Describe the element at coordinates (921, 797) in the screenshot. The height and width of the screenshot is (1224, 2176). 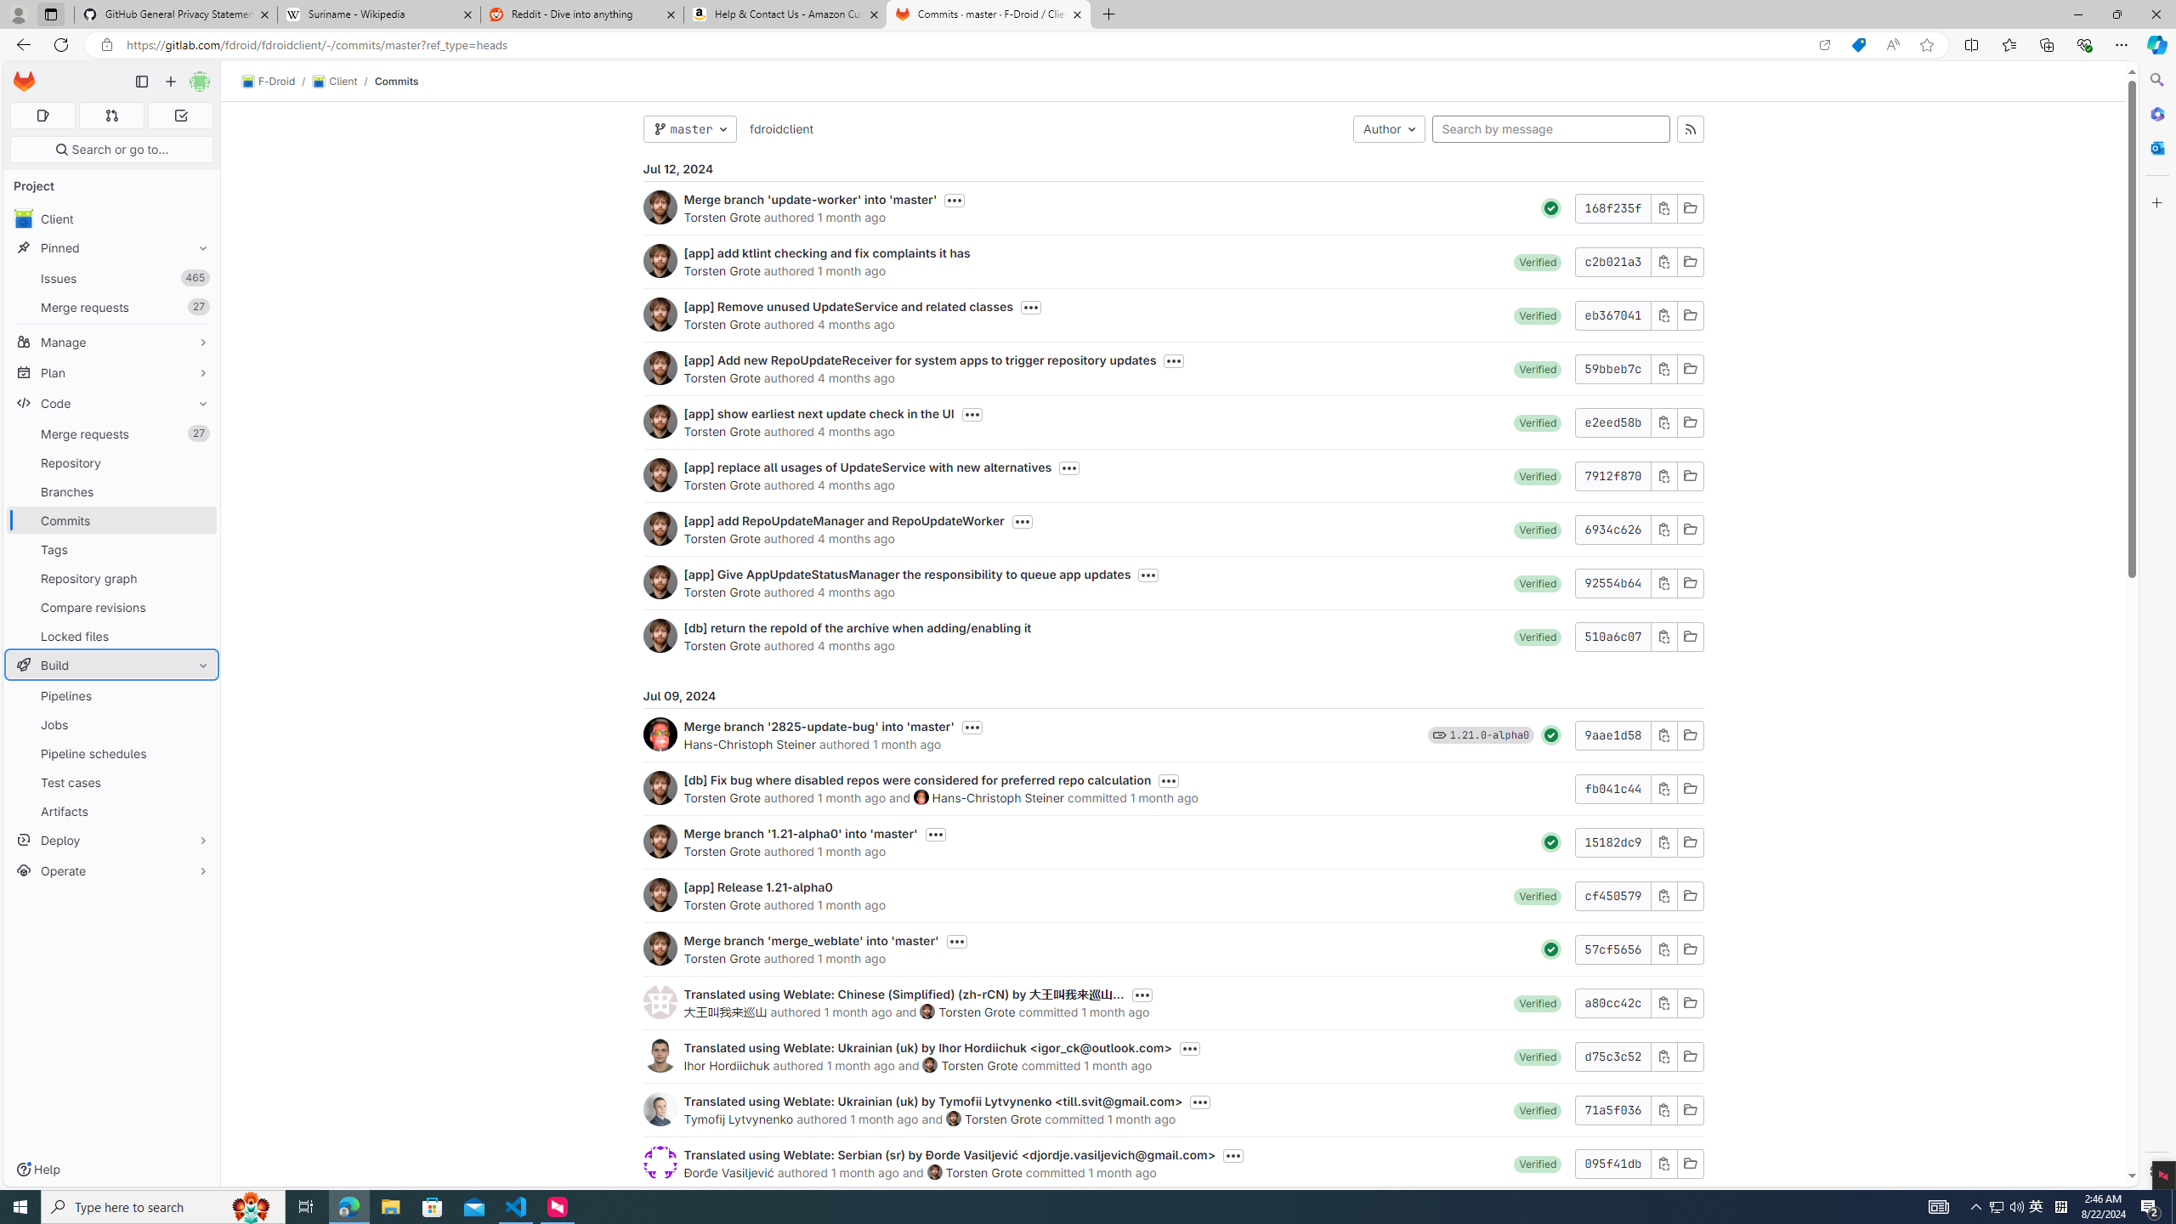
I see `Hans-Christoph Steiner's avatar` at that location.